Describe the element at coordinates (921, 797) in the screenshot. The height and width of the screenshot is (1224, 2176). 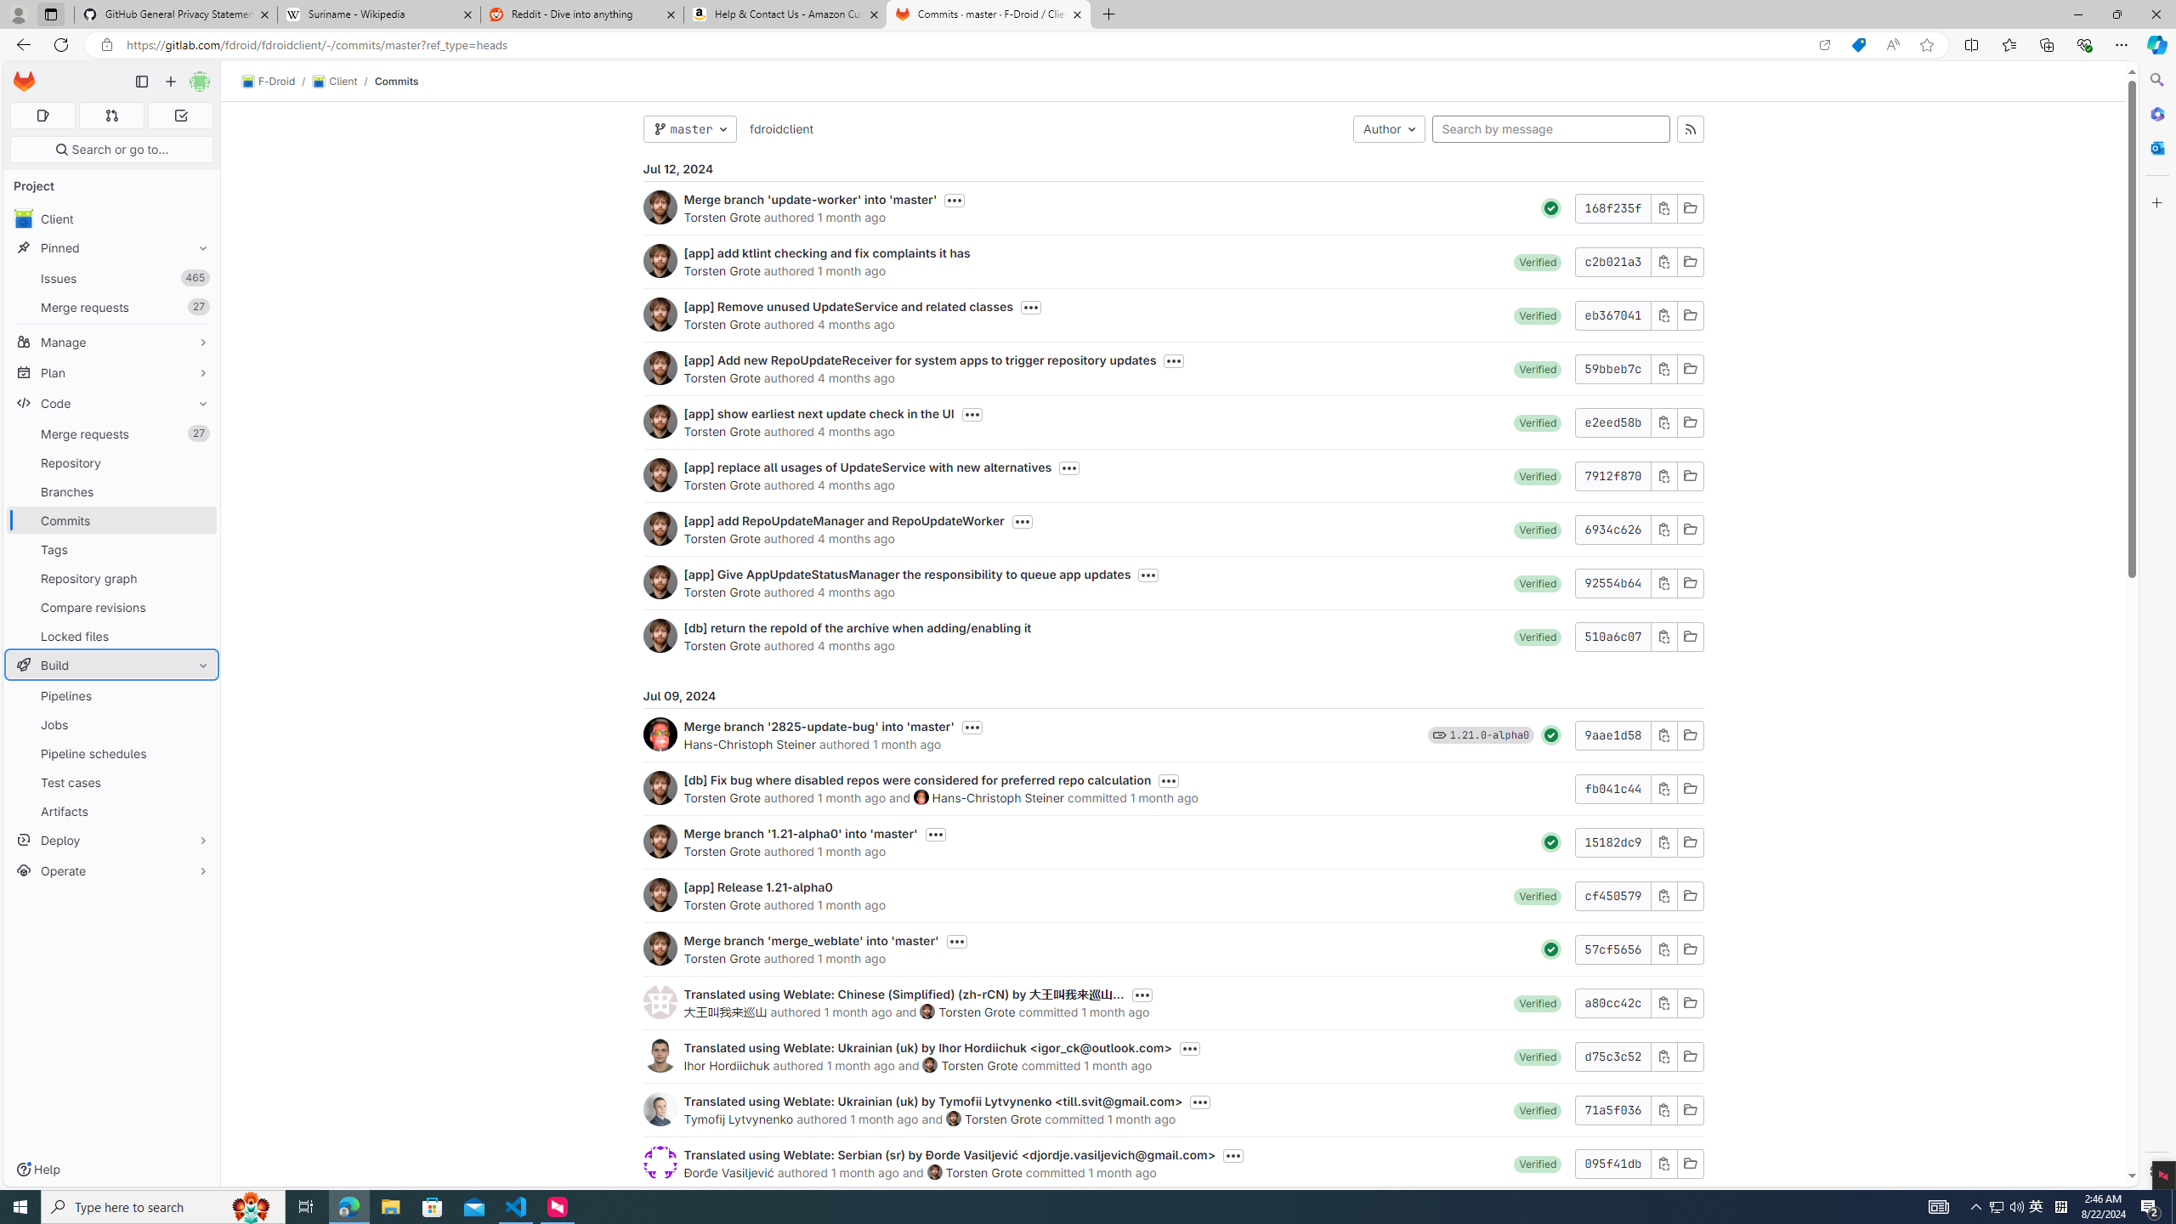
I see `Hans-Christoph Steiner's avatar` at that location.